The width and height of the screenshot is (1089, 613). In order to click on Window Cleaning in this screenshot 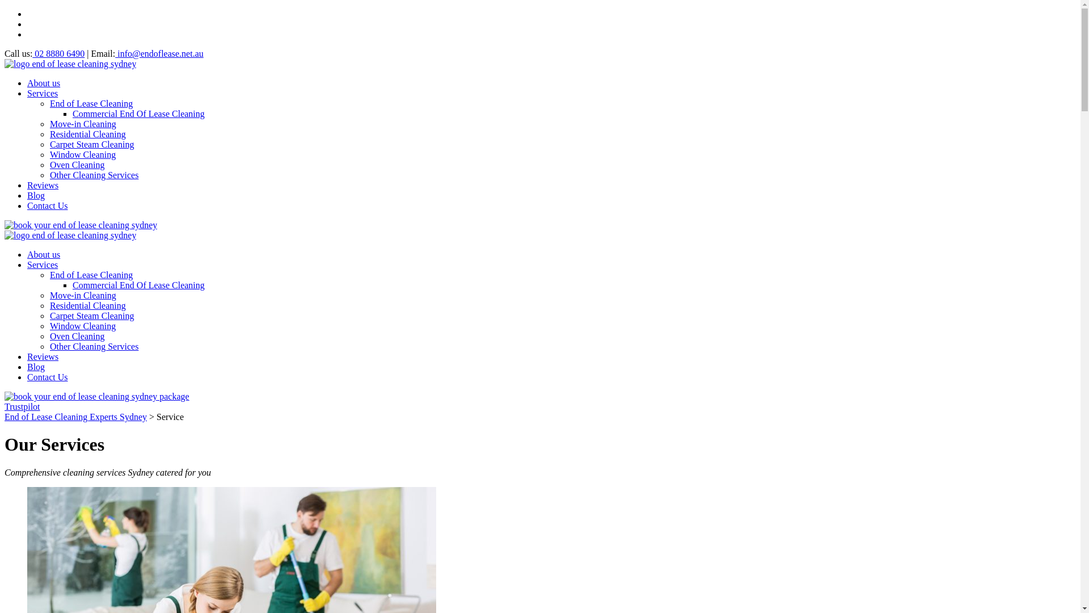, I will do `click(83, 326)`.